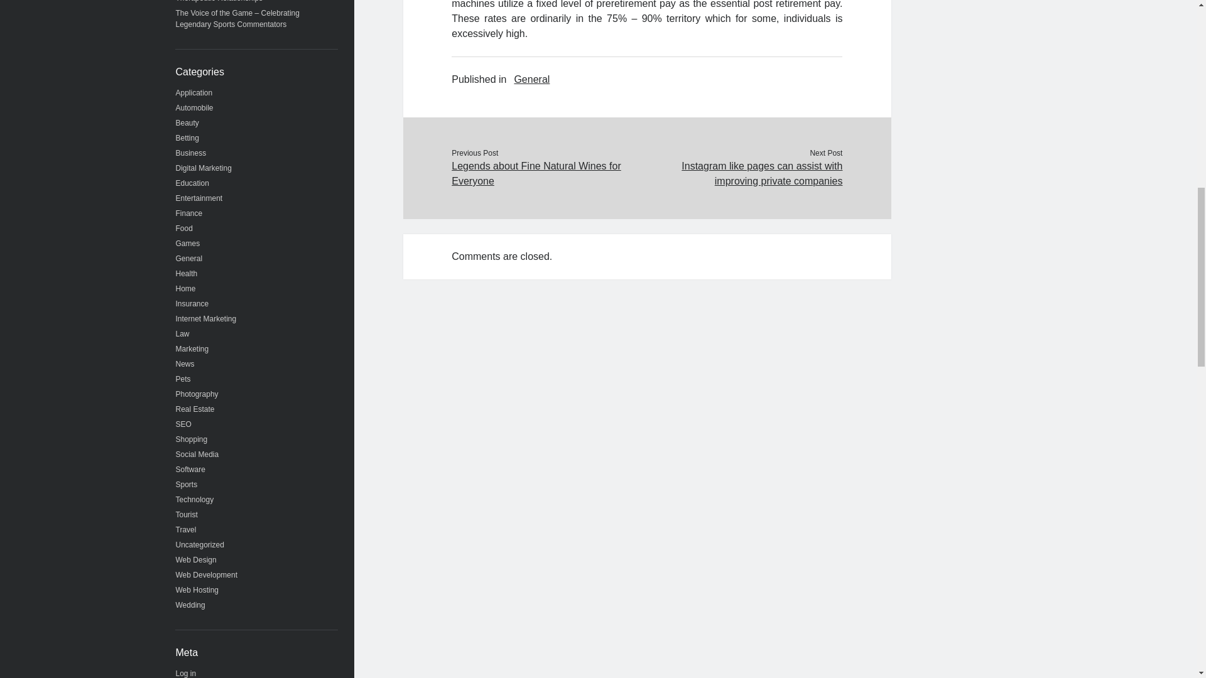 The width and height of the screenshot is (1206, 678). Describe the element at coordinates (192, 304) in the screenshot. I see `Insurance` at that location.